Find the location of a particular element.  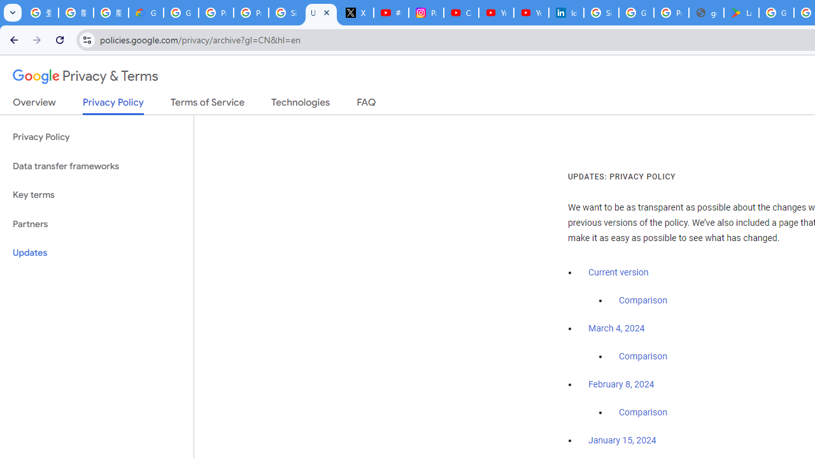

Technologies is located at coordinates (301, 105).